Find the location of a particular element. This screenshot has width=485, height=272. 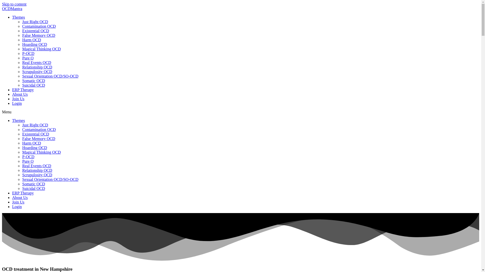

Scrupulosity OCD is located at coordinates (37, 72).